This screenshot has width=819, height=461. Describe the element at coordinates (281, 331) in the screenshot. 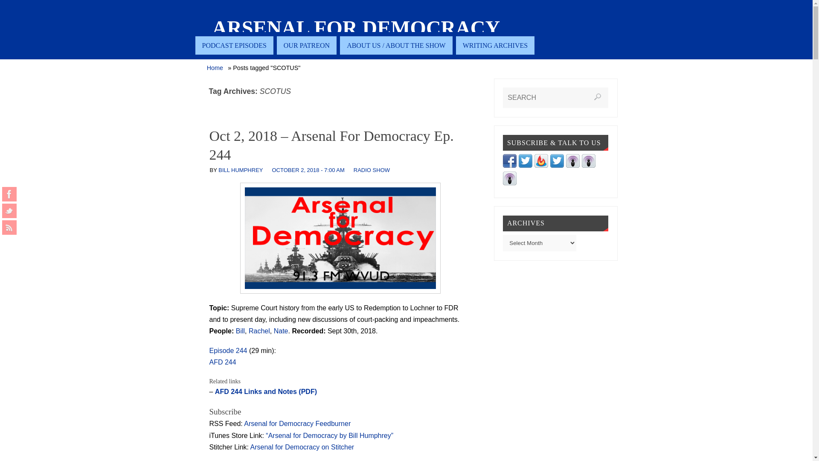

I see `Nate` at that location.